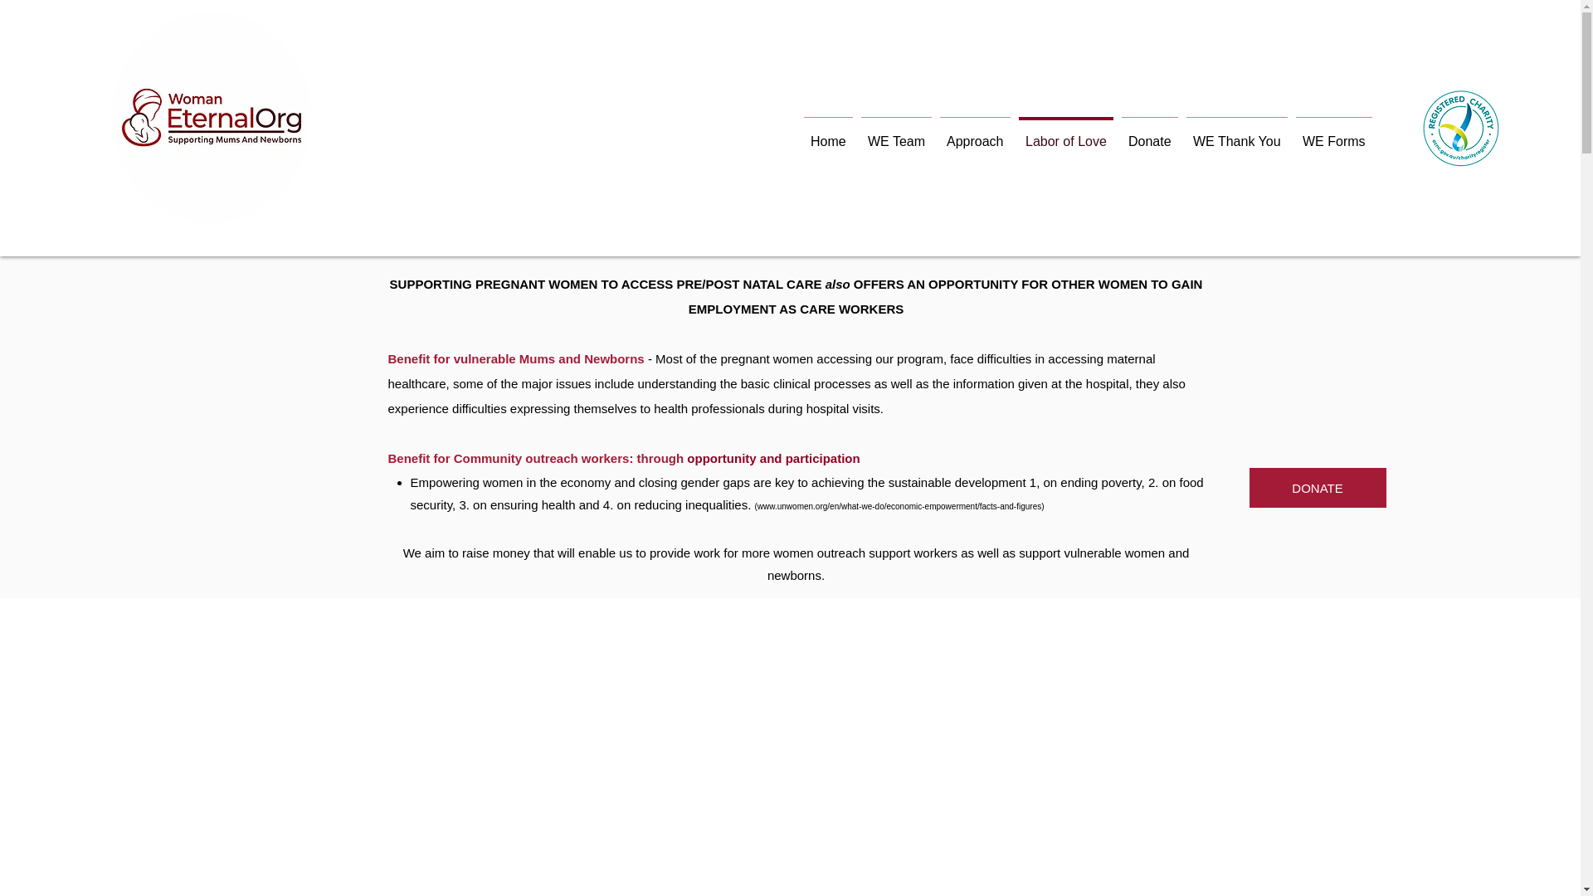 The height and width of the screenshot is (896, 1593). What do you see at coordinates (1237, 134) in the screenshot?
I see `WE Thank You` at bounding box center [1237, 134].